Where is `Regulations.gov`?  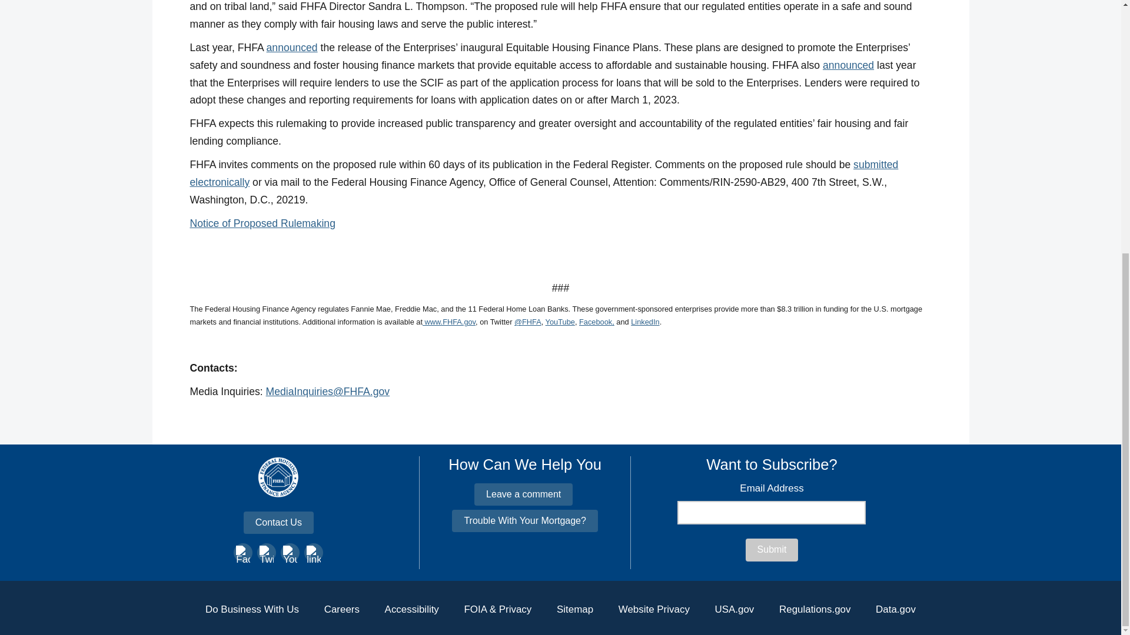 Regulations.gov is located at coordinates (815, 609).